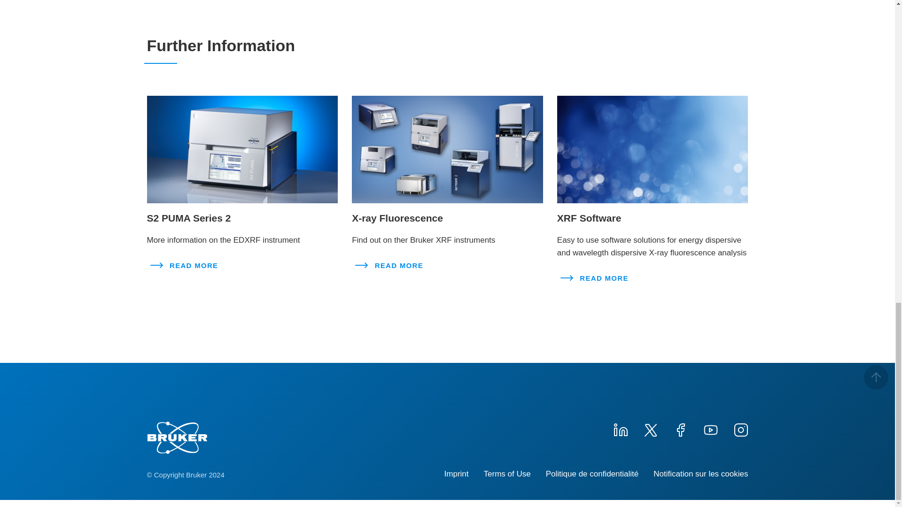 The width and height of the screenshot is (902, 507). What do you see at coordinates (740, 429) in the screenshot?
I see `instagram` at bounding box center [740, 429].